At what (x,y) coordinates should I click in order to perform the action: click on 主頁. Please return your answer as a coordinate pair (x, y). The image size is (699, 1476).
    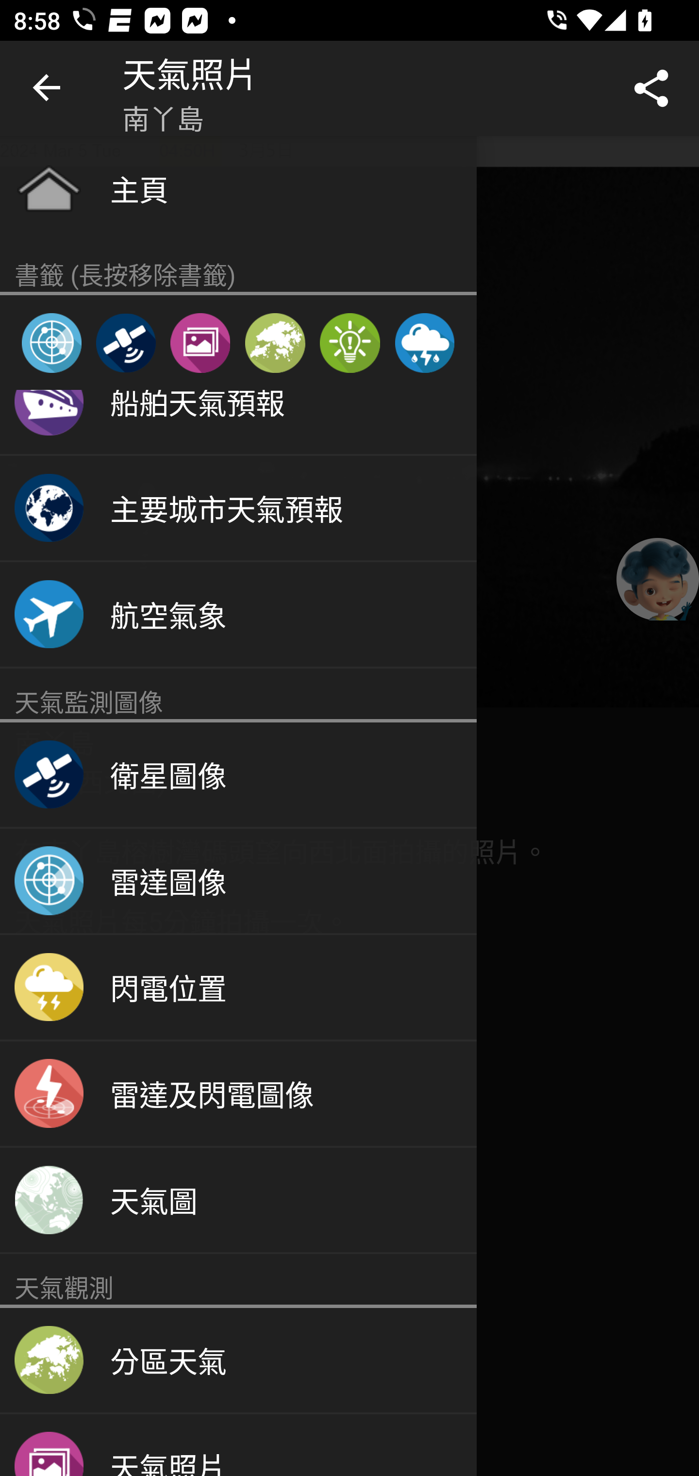
    Looking at the image, I should click on (238, 188).